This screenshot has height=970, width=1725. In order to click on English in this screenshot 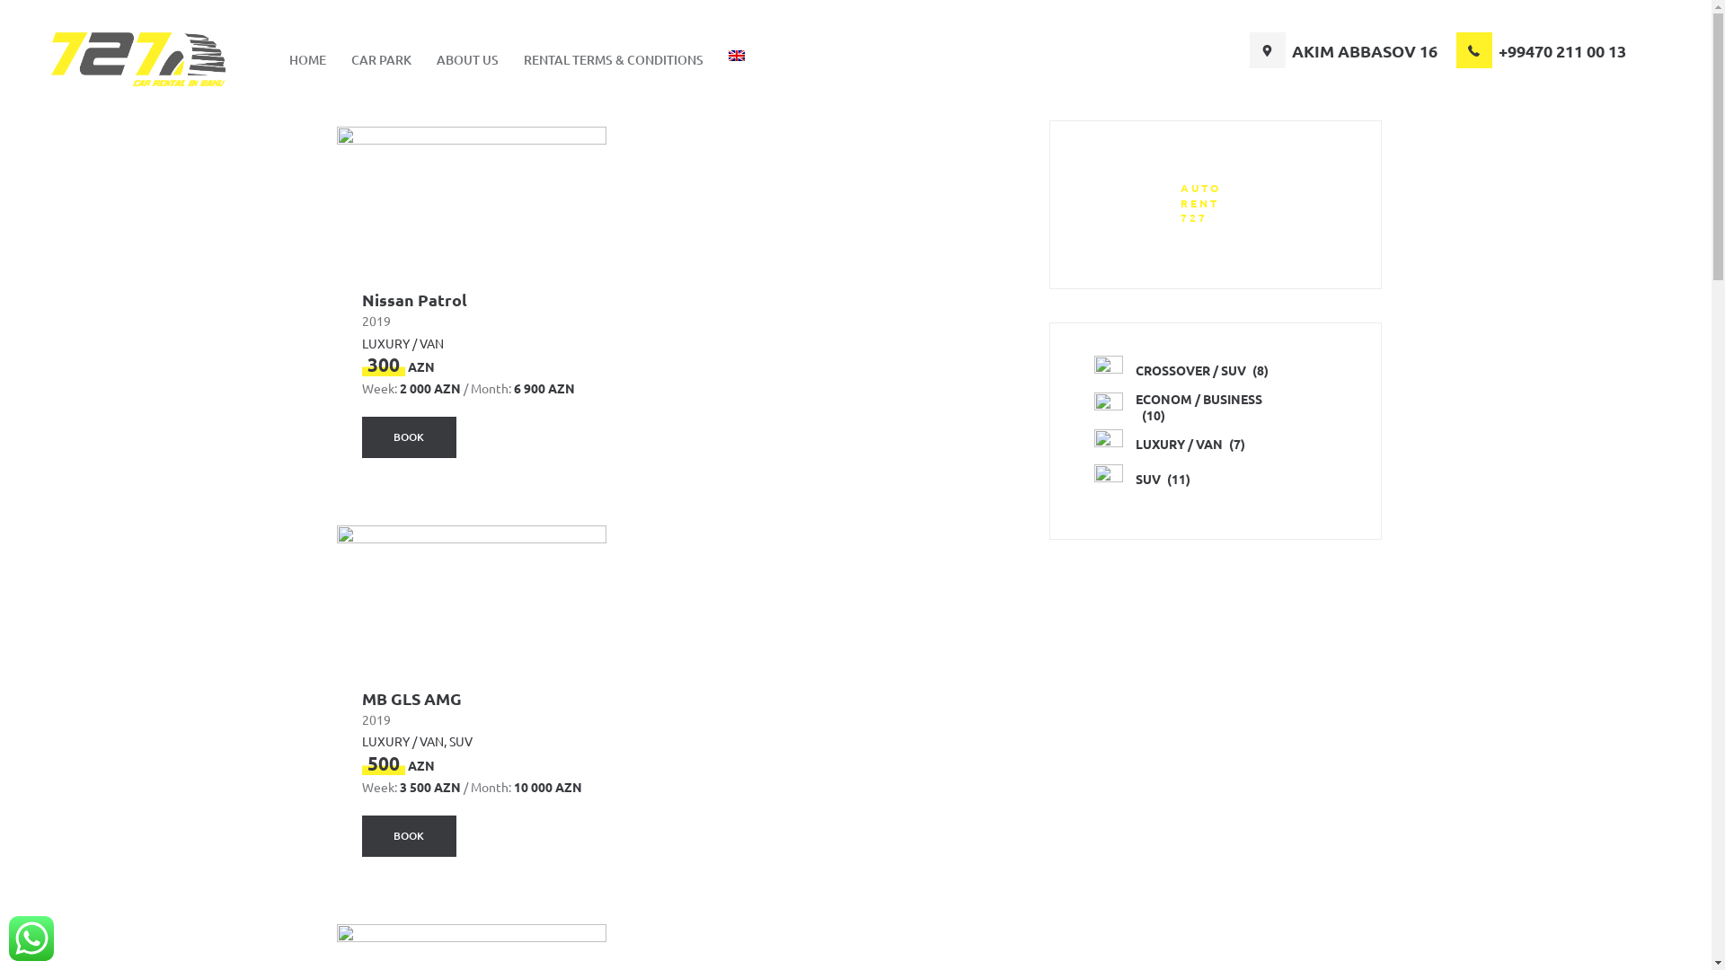, I will do `click(737, 59)`.